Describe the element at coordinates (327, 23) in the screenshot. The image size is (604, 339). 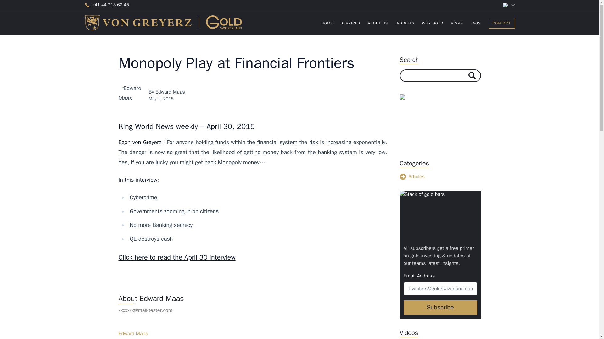
I see `HOME` at that location.